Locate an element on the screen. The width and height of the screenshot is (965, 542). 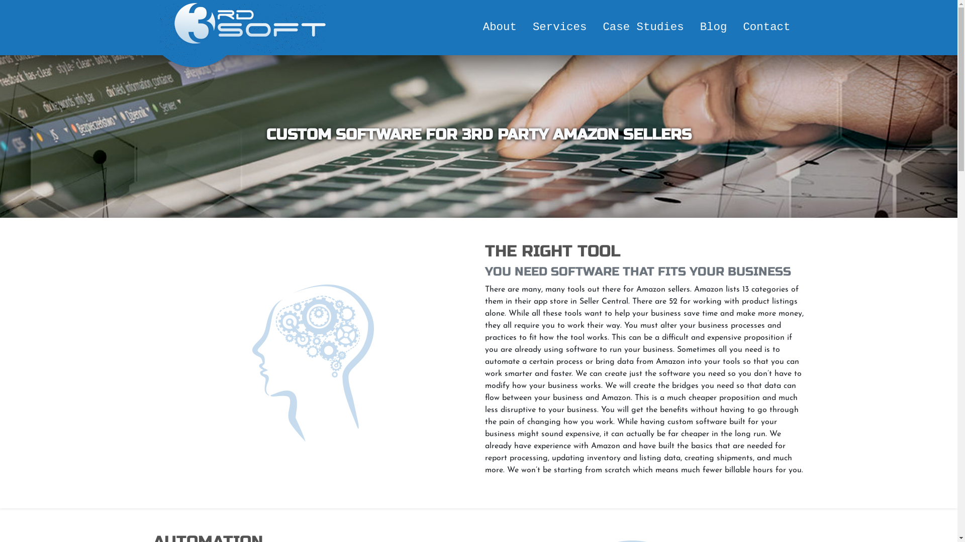
Contact is located at coordinates (766, 28).